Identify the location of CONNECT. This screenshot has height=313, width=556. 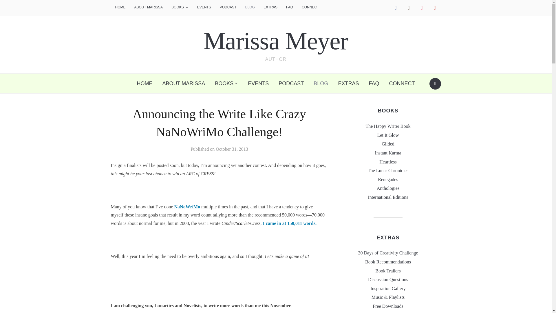
(310, 8).